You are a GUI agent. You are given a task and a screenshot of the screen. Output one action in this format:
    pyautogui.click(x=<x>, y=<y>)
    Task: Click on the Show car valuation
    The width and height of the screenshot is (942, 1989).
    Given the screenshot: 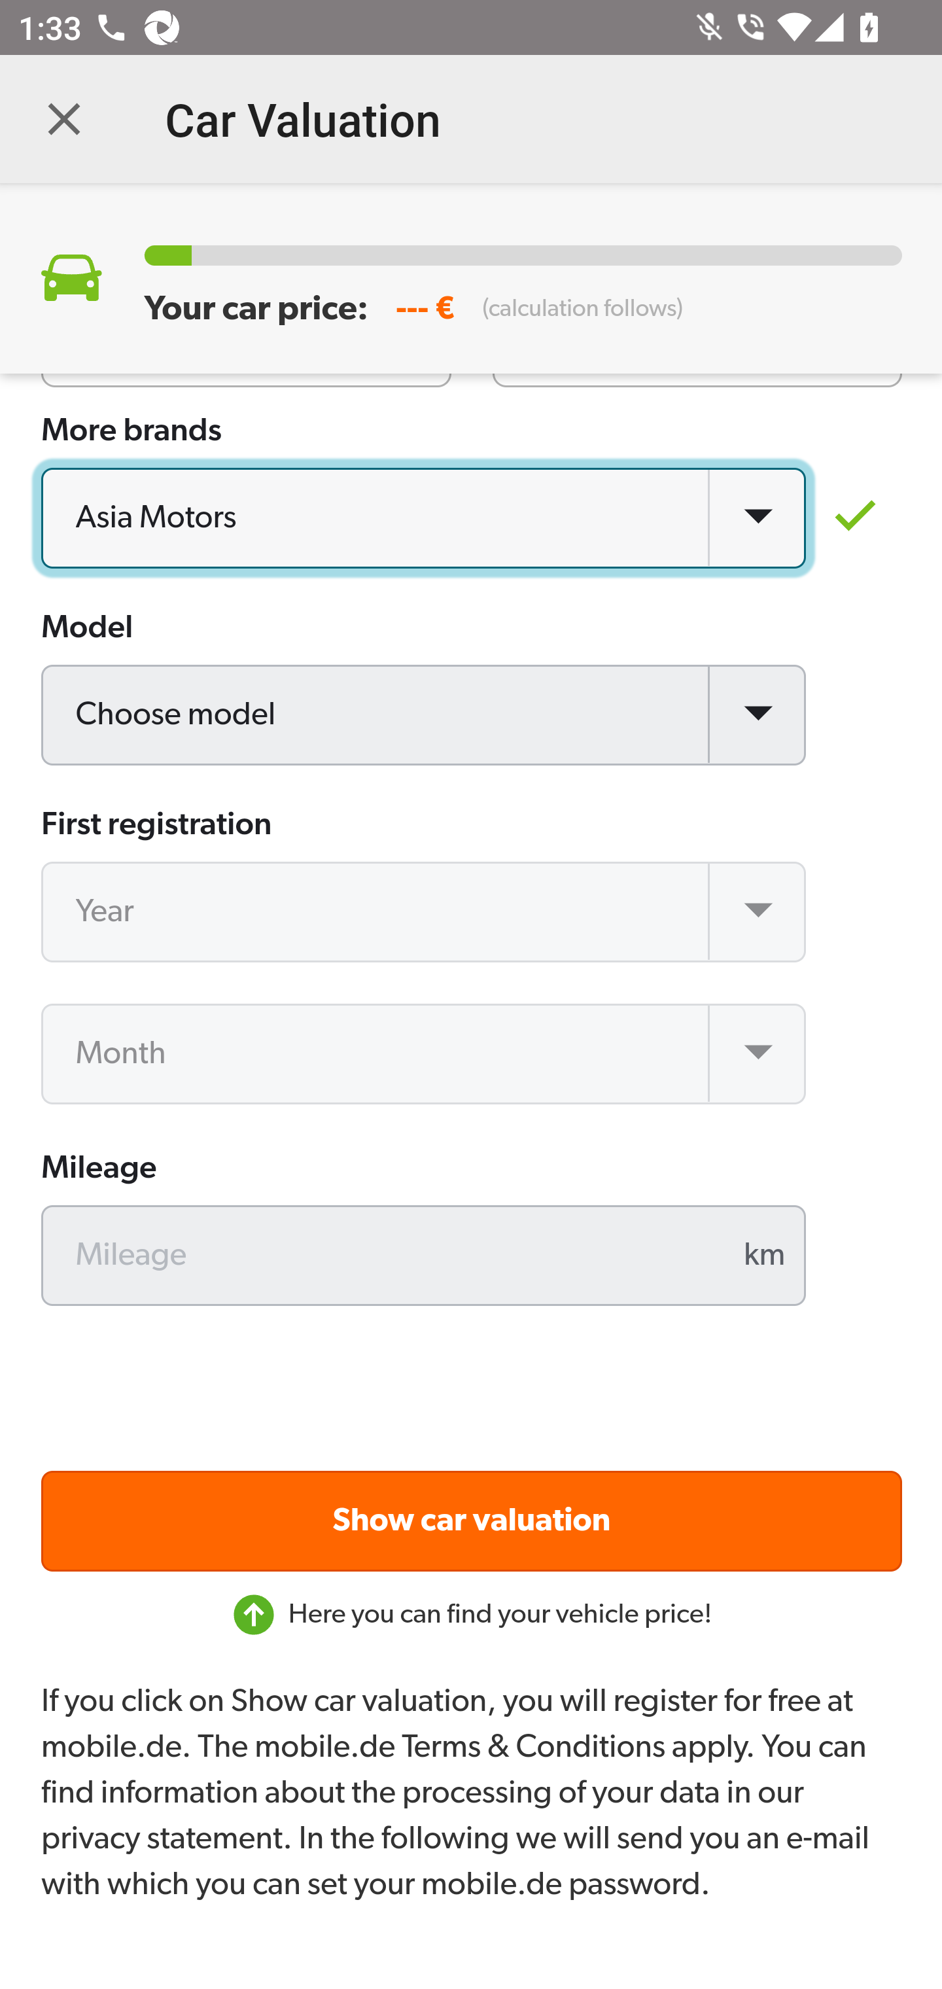 What is the action you would take?
    pyautogui.click(x=472, y=1522)
    